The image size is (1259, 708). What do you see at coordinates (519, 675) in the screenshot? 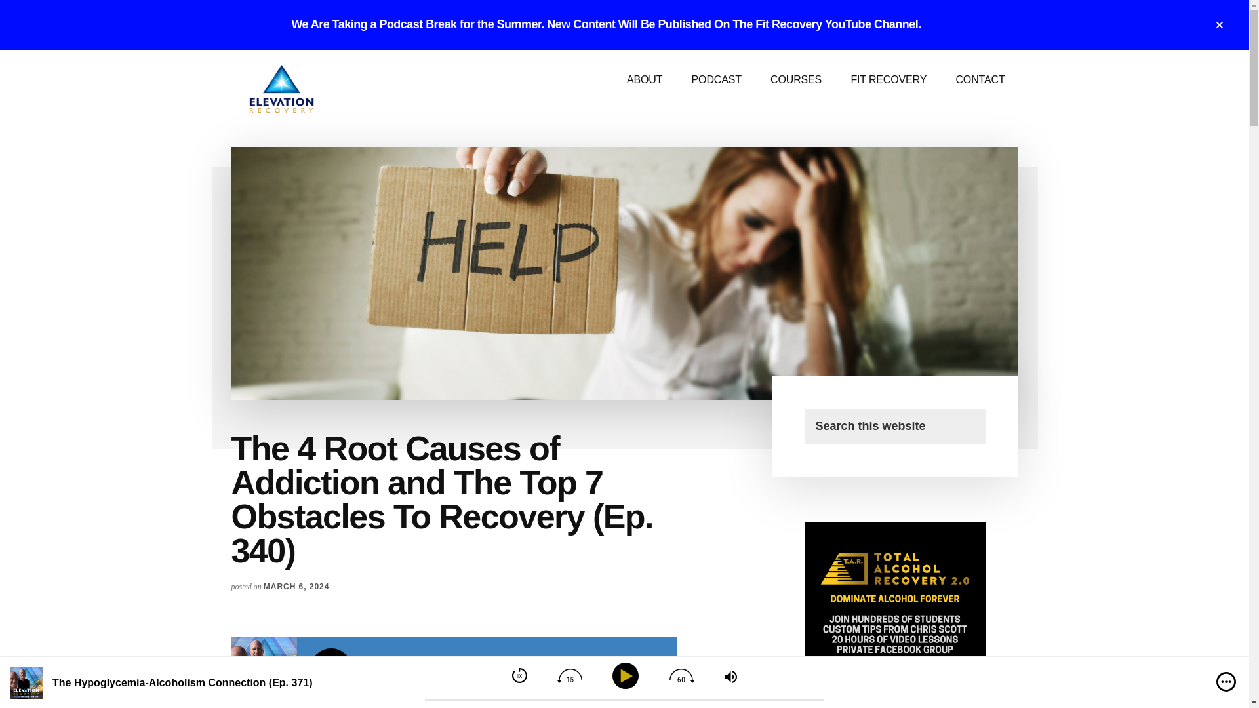
I see `Speed: Normal` at bounding box center [519, 675].